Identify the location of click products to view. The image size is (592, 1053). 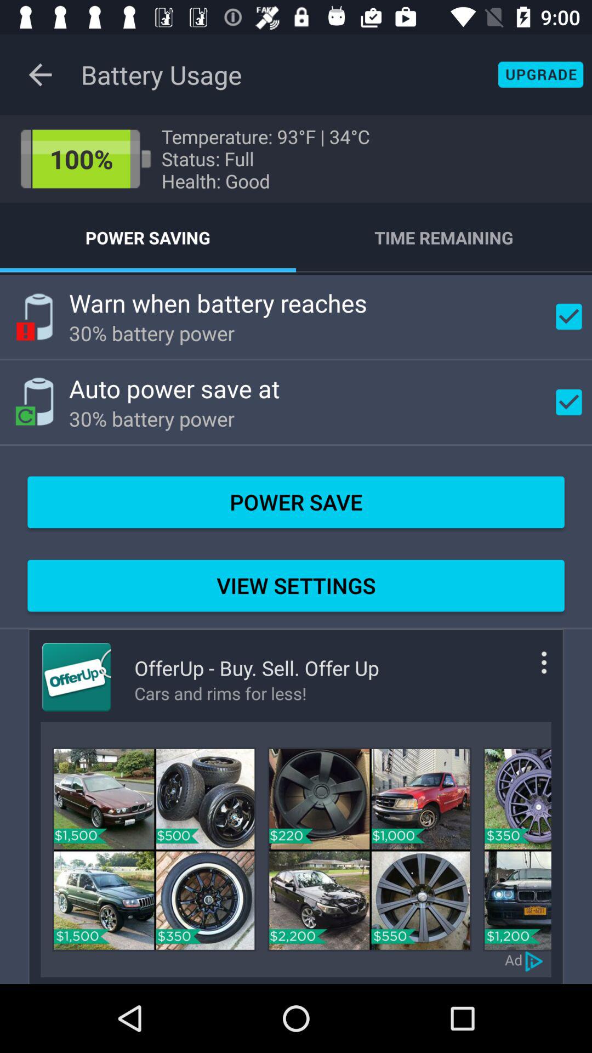
(154, 849).